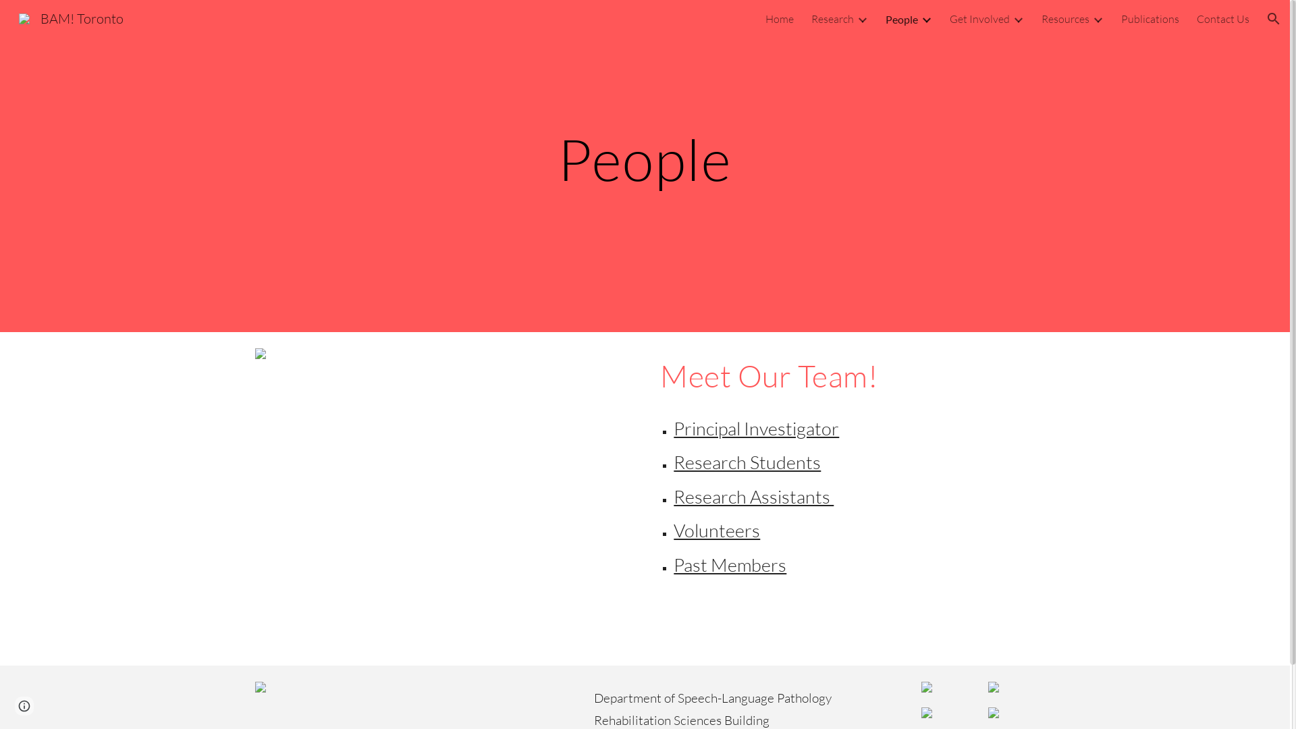 This screenshot has width=1296, height=729. What do you see at coordinates (780, 19) in the screenshot?
I see `Home` at bounding box center [780, 19].